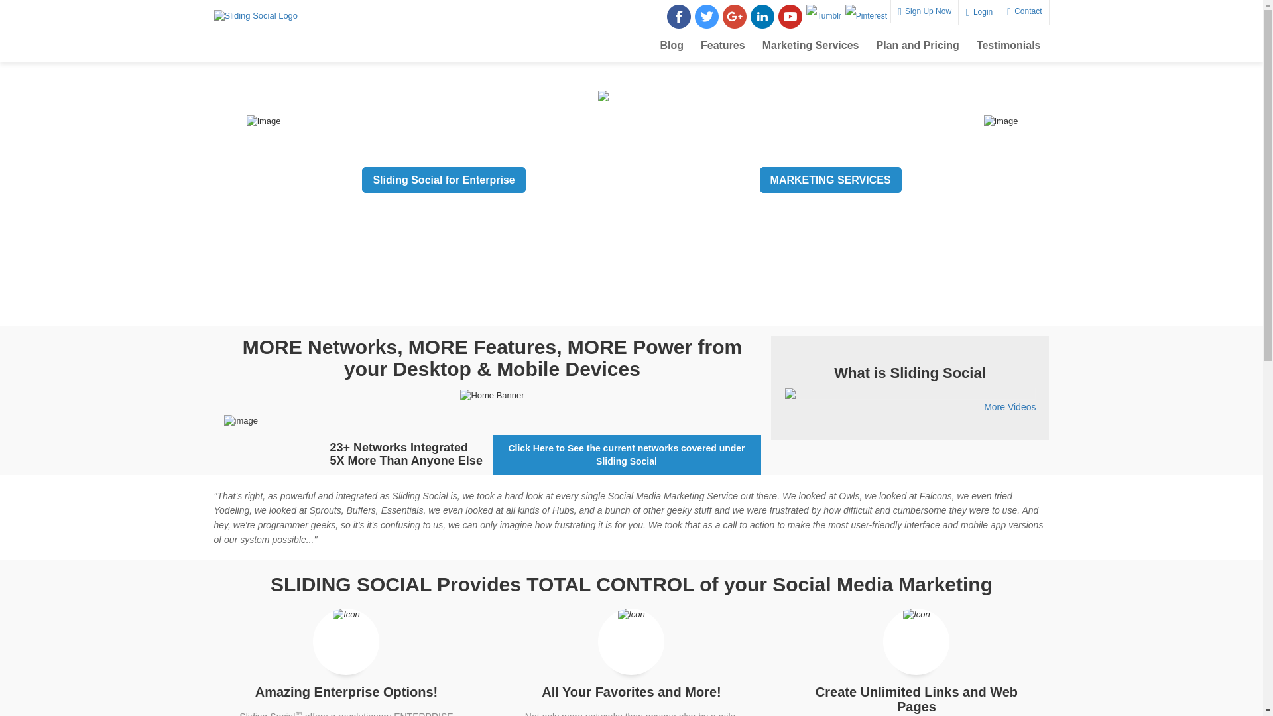 The image size is (1273, 716). Describe the element at coordinates (723, 45) in the screenshot. I see `Features` at that location.